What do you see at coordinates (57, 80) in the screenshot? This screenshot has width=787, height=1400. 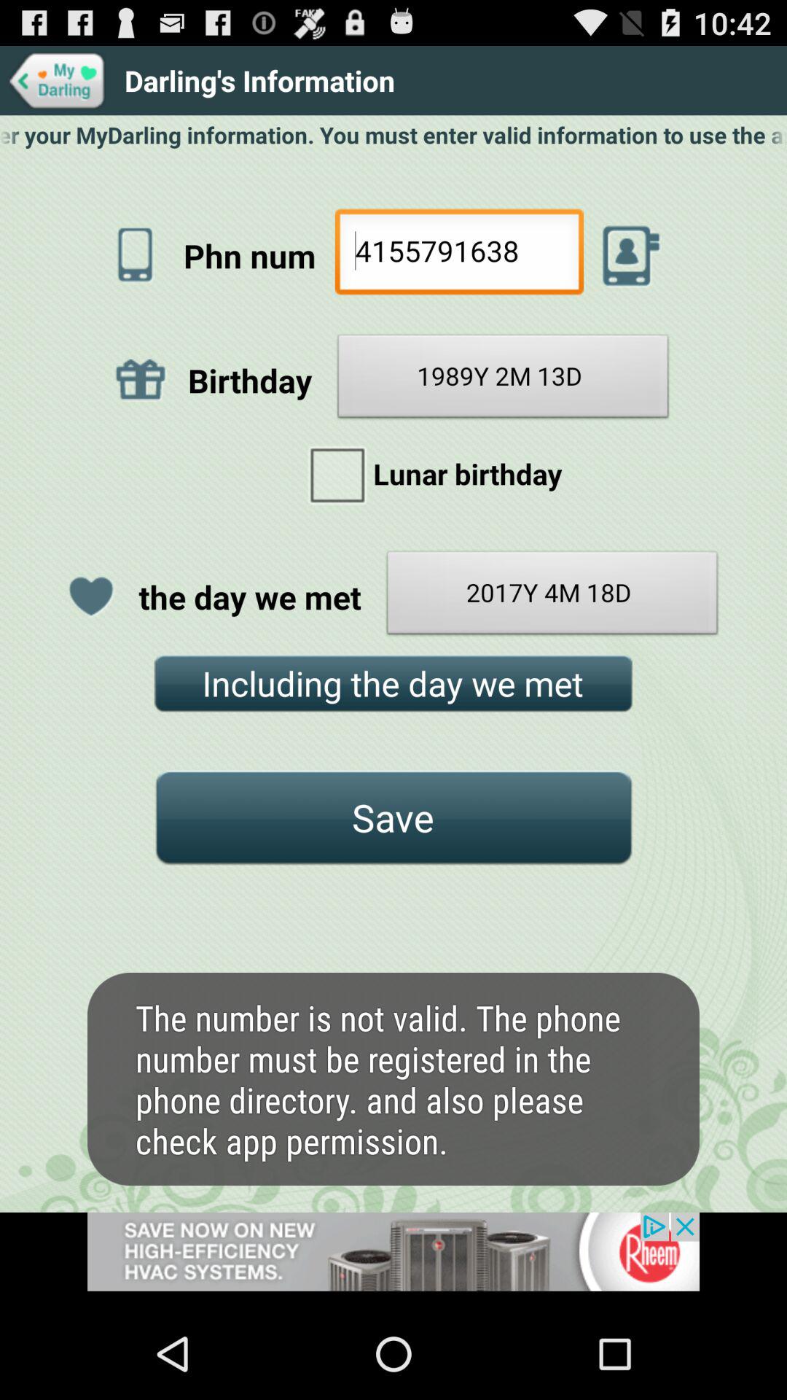 I see `go back` at bounding box center [57, 80].